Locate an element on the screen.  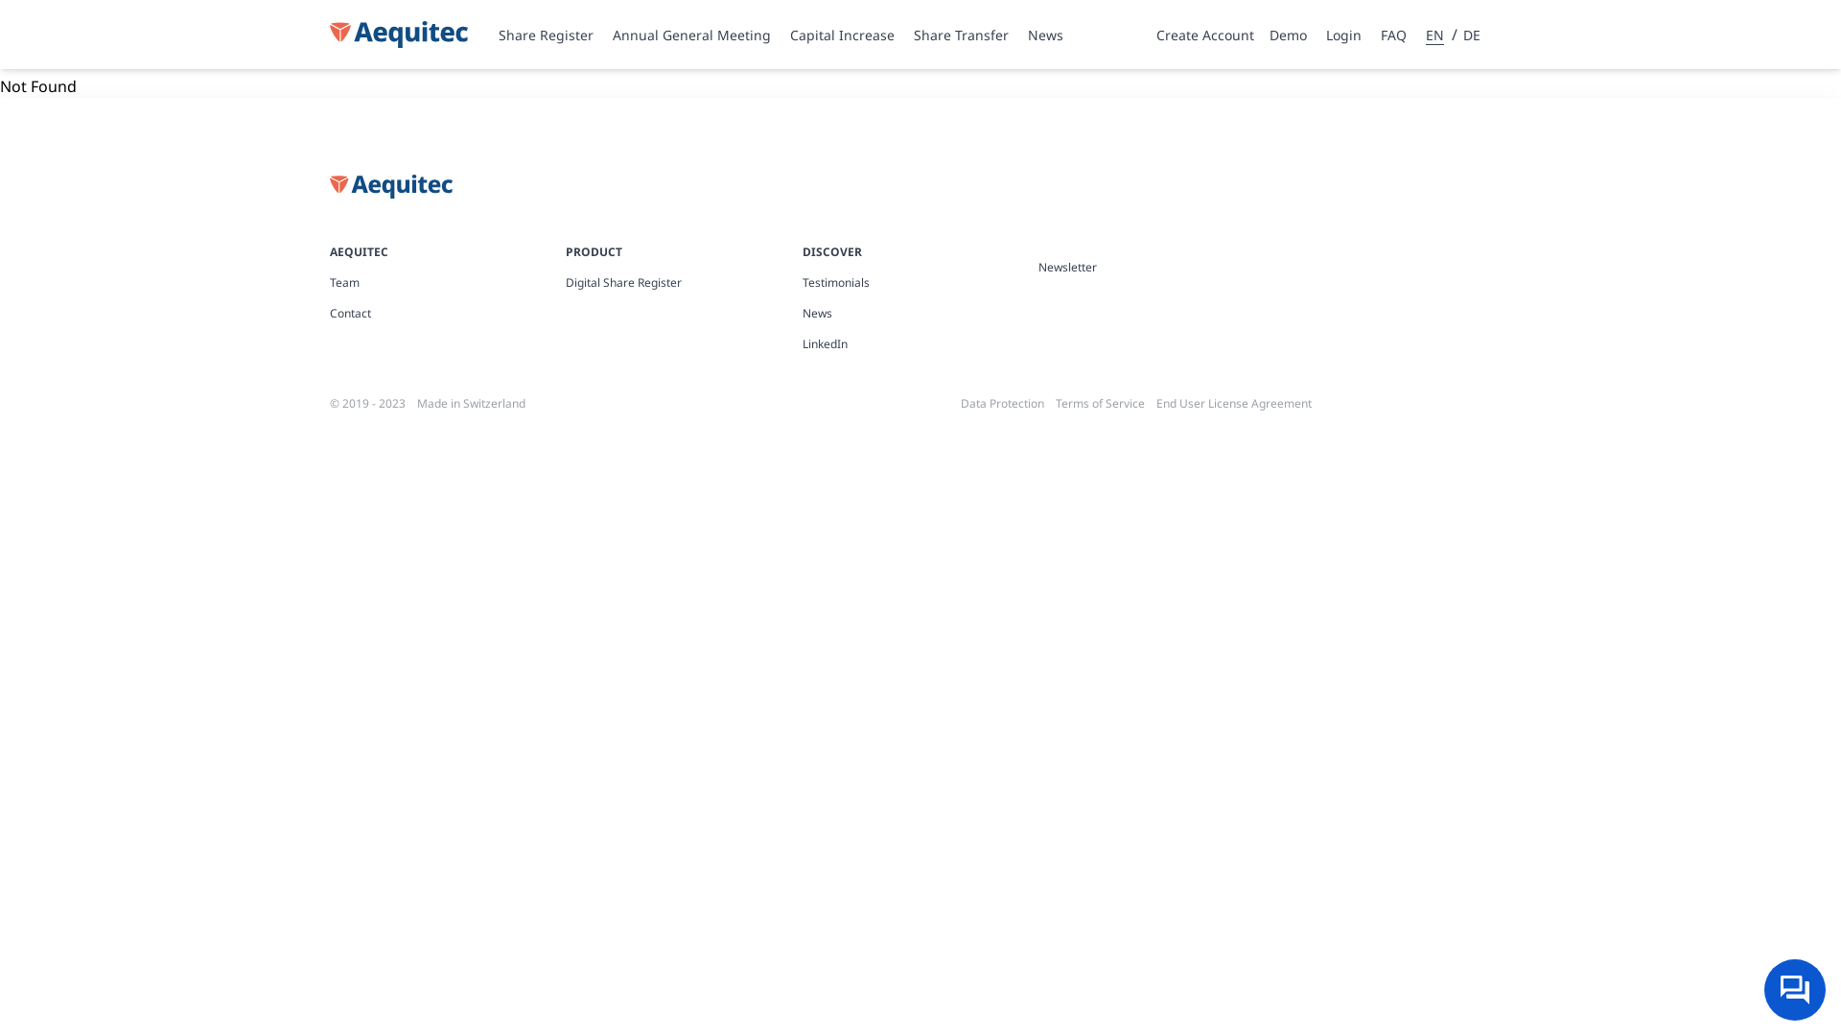
End User License Agreement is located at coordinates (1234, 404).